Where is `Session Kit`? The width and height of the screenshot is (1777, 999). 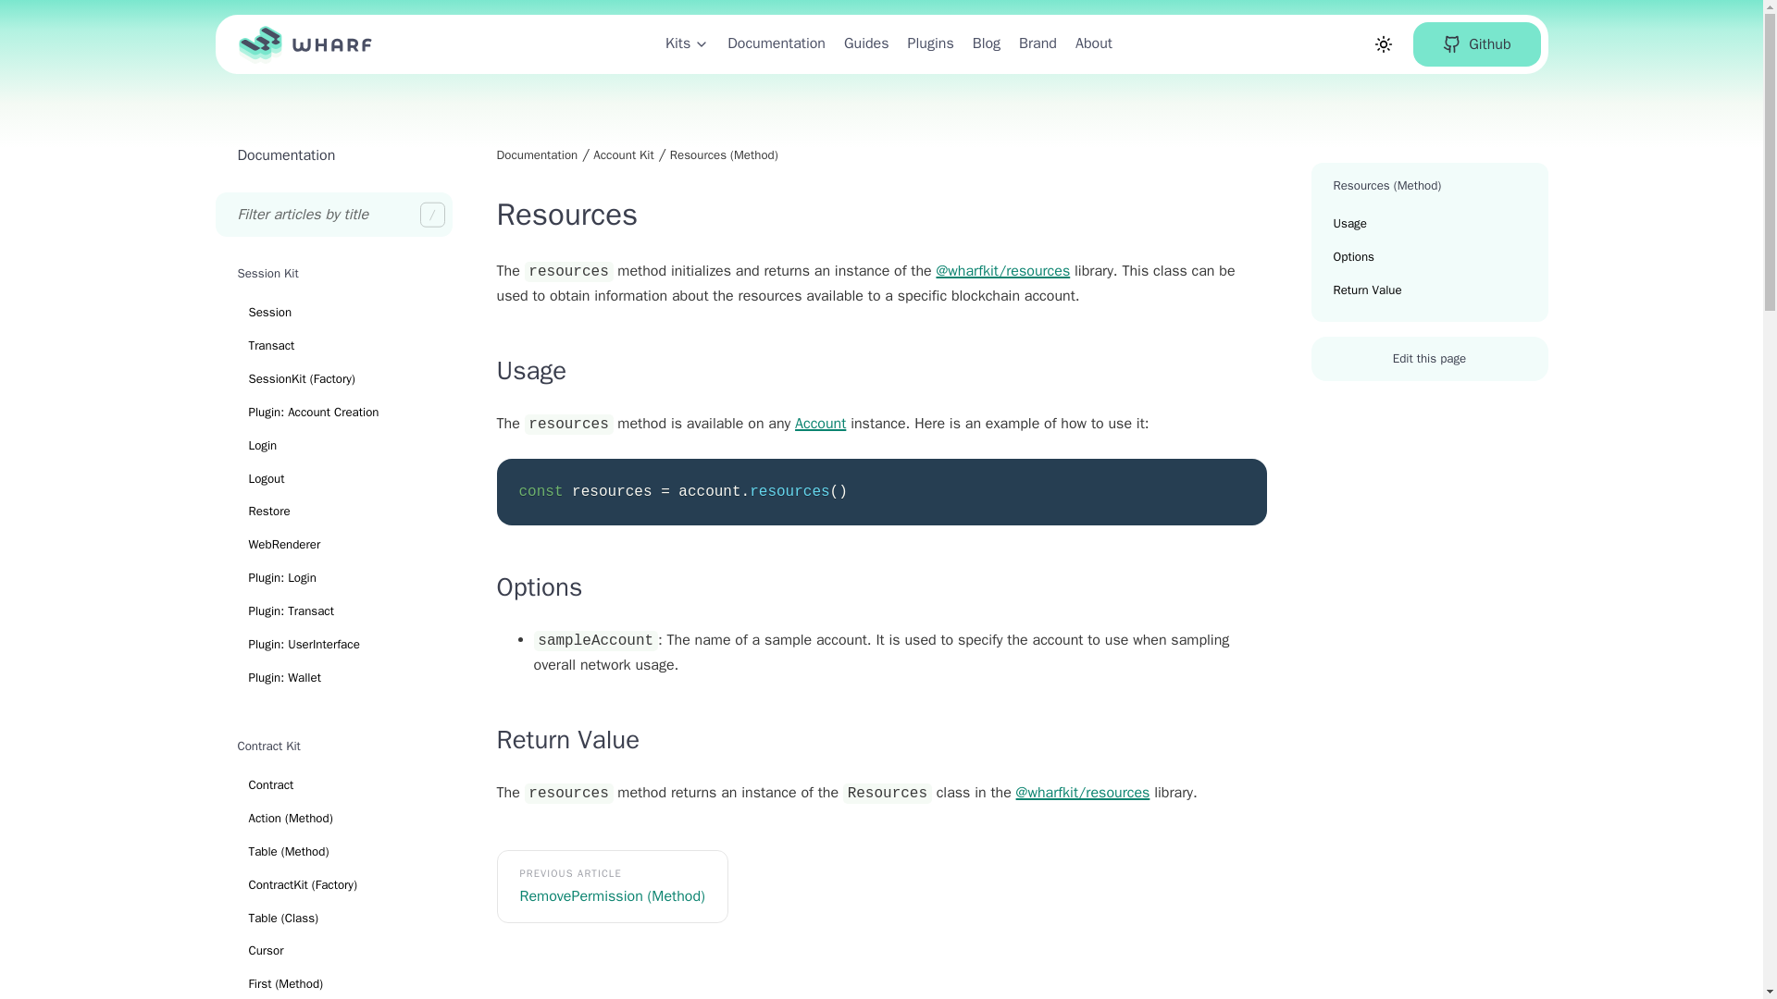
Session Kit is located at coordinates (333, 274).